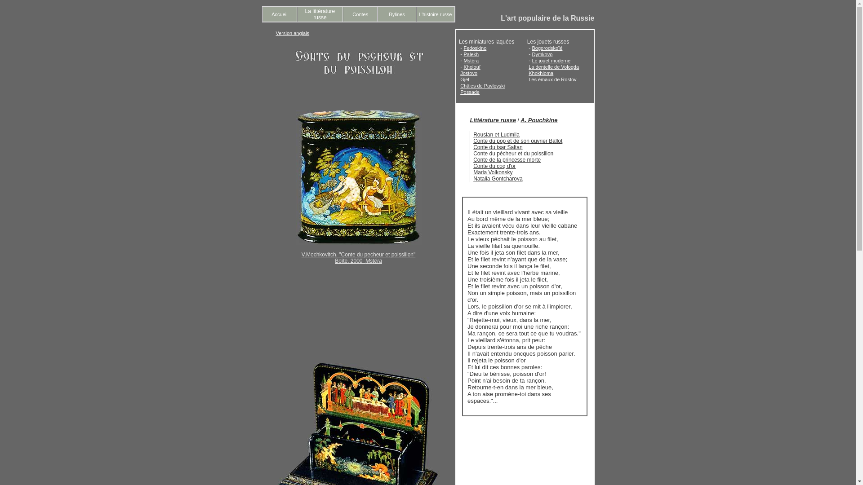  Describe the element at coordinates (476, 48) in the screenshot. I see `Fedoskino` at that location.